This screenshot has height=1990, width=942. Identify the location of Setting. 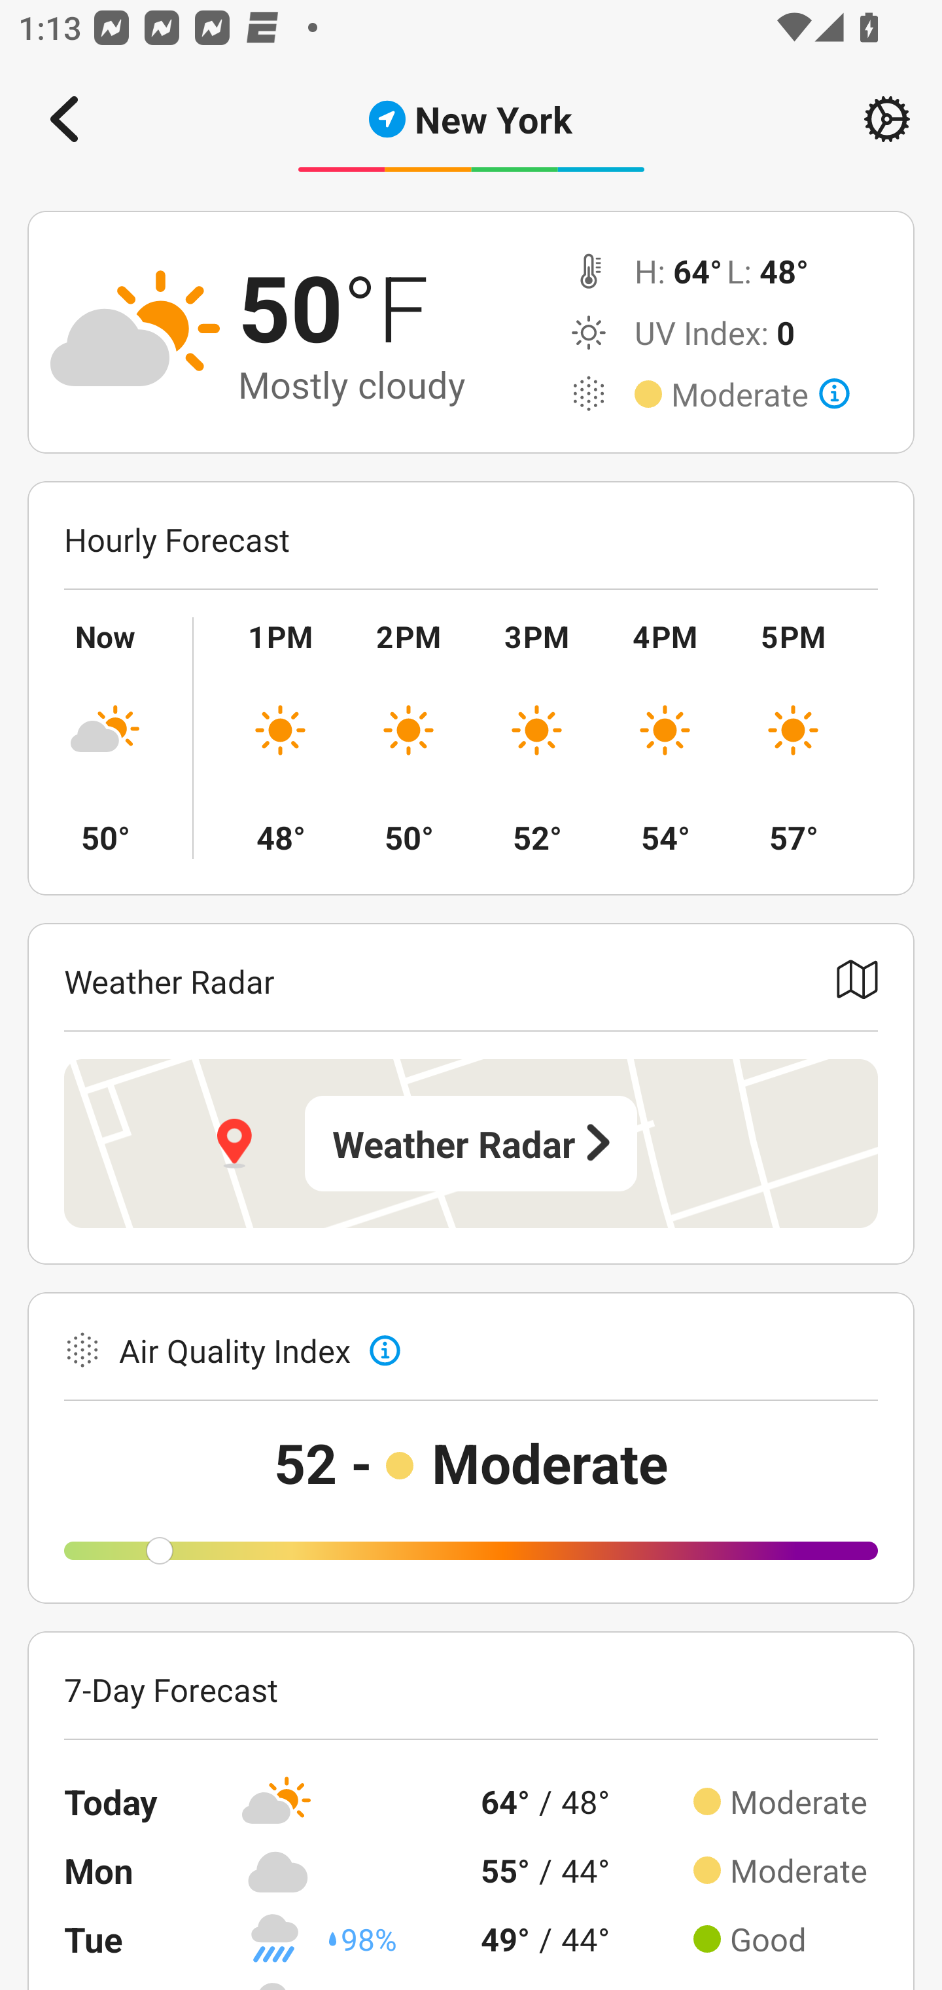
(887, 119).